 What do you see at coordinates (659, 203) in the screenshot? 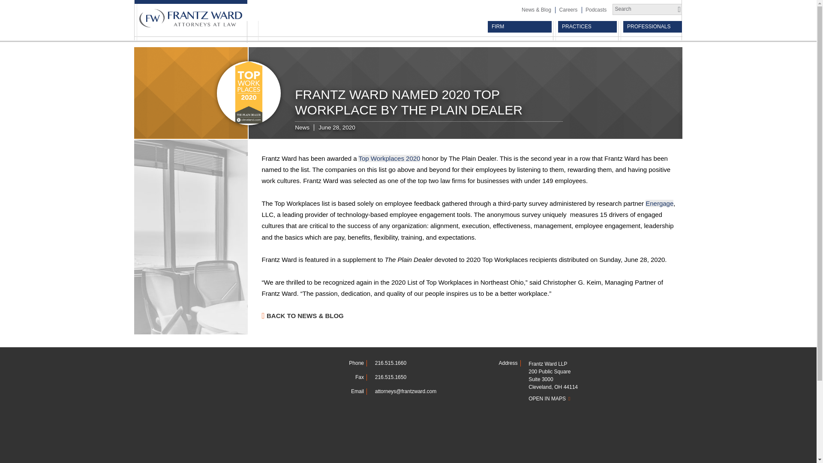
I see `Energage` at bounding box center [659, 203].